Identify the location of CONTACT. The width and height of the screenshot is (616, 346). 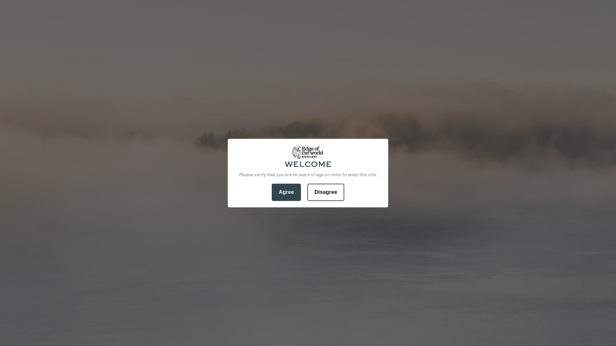
(192, 36).